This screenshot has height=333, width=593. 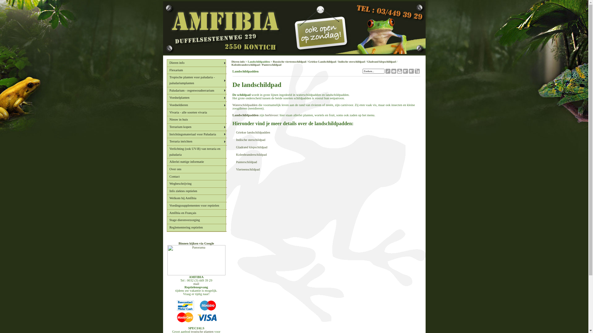 What do you see at coordinates (197, 152) in the screenshot?
I see `Verlichting (ook UV-B) van terraria en paludaria` at bounding box center [197, 152].